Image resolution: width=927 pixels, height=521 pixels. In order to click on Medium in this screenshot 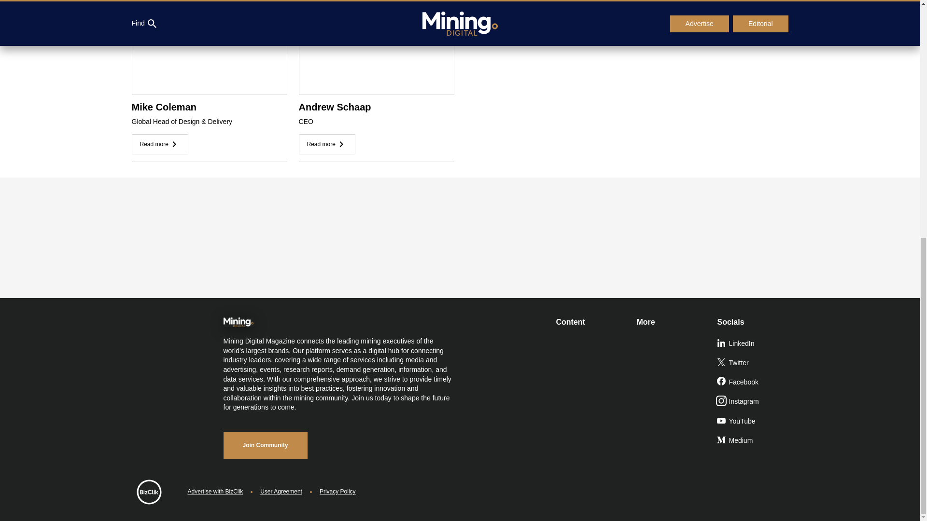, I will do `click(753, 441)`.